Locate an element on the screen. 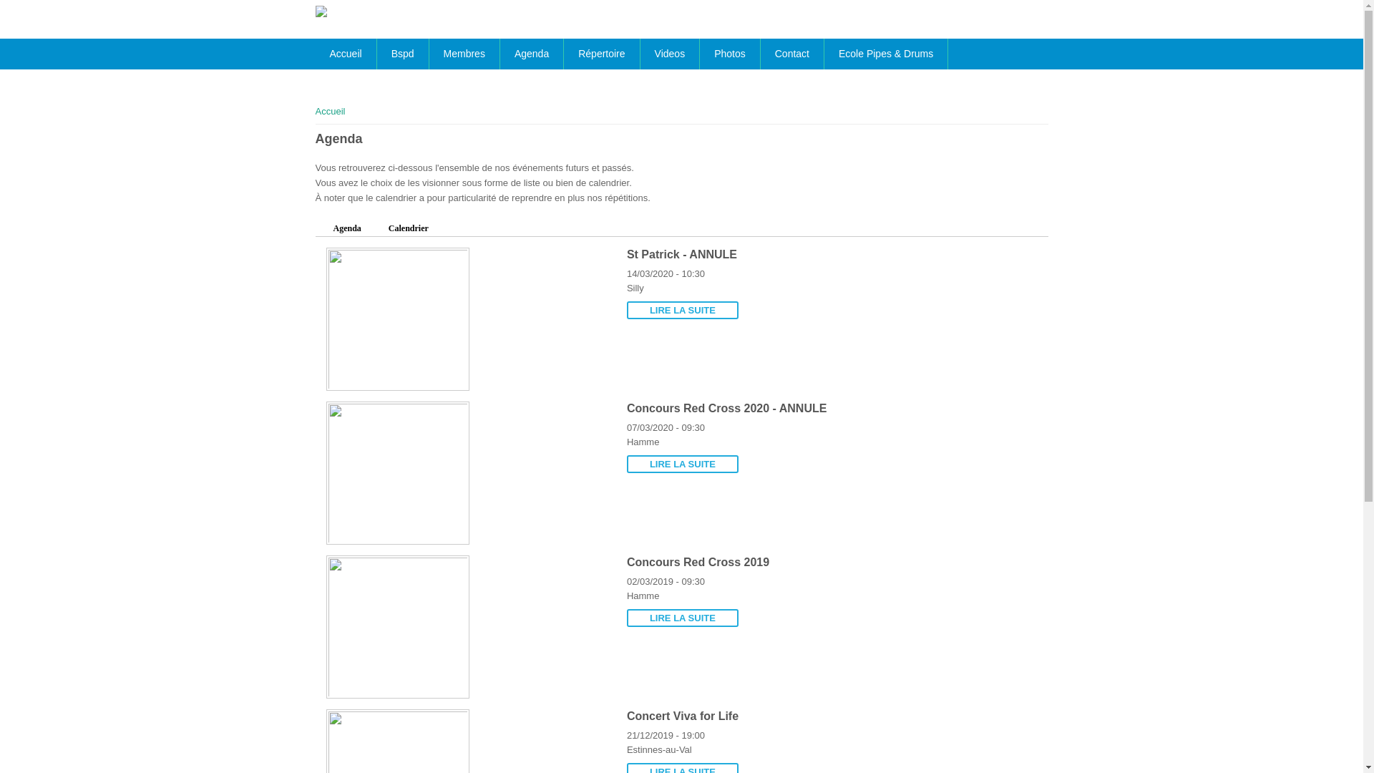 Image resolution: width=1374 pixels, height=773 pixels. Accueil is located at coordinates (321, 11).